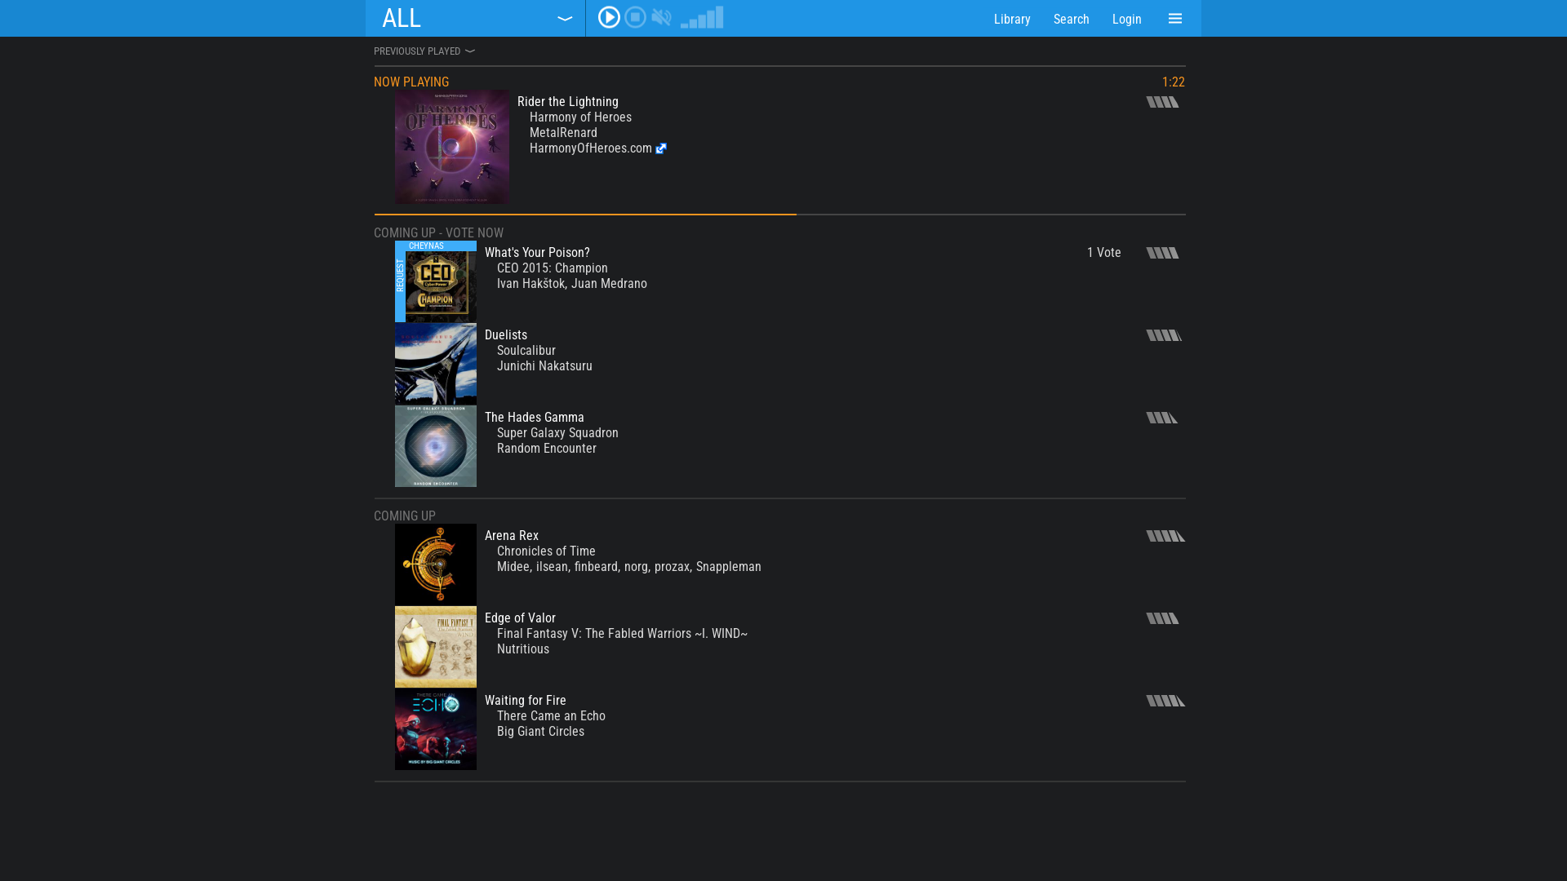 The height and width of the screenshot is (881, 1567). What do you see at coordinates (547, 449) in the screenshot?
I see `Random Encounter` at bounding box center [547, 449].